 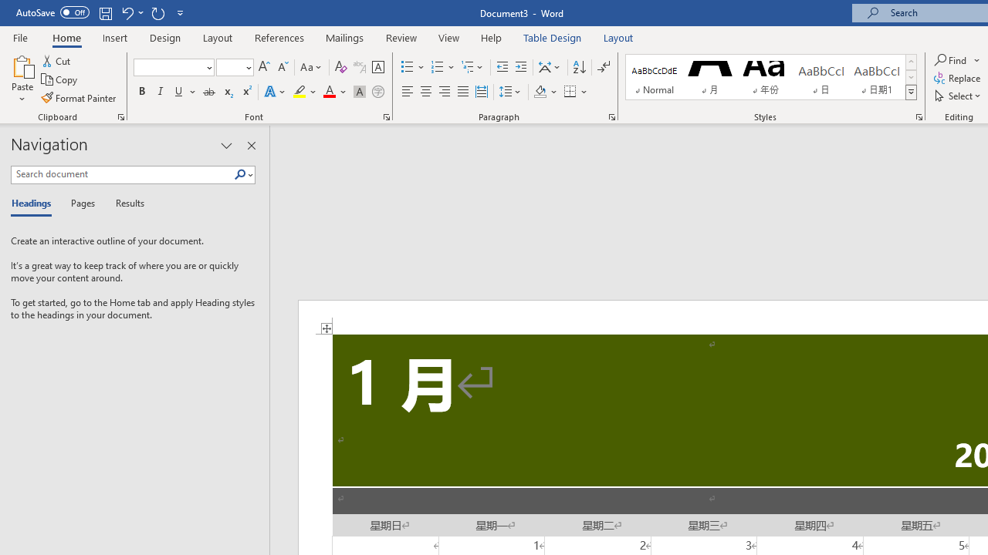 I want to click on Character Shading, so click(x=360, y=92).